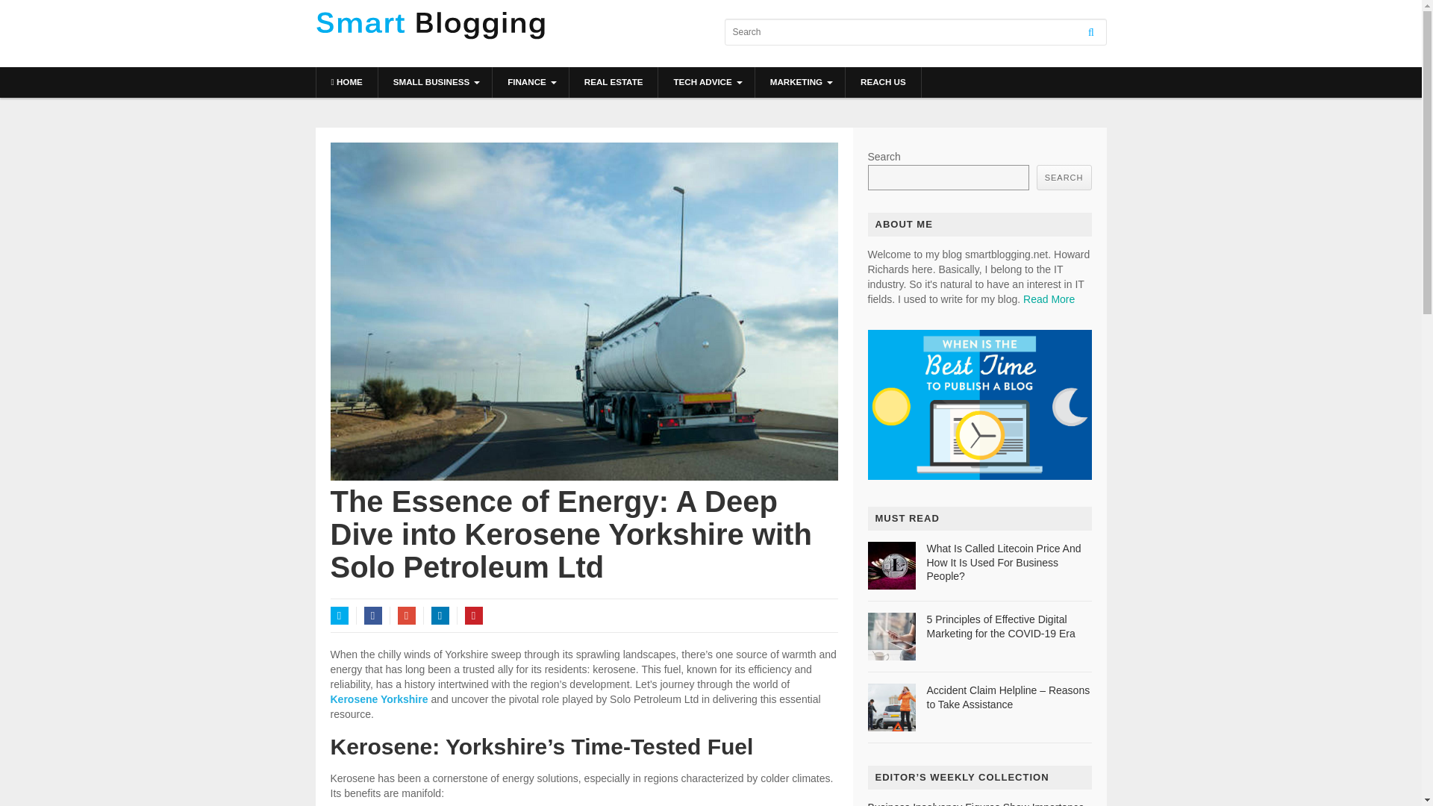 This screenshot has height=806, width=1433. What do you see at coordinates (531, 82) in the screenshot?
I see `FINANCE` at bounding box center [531, 82].